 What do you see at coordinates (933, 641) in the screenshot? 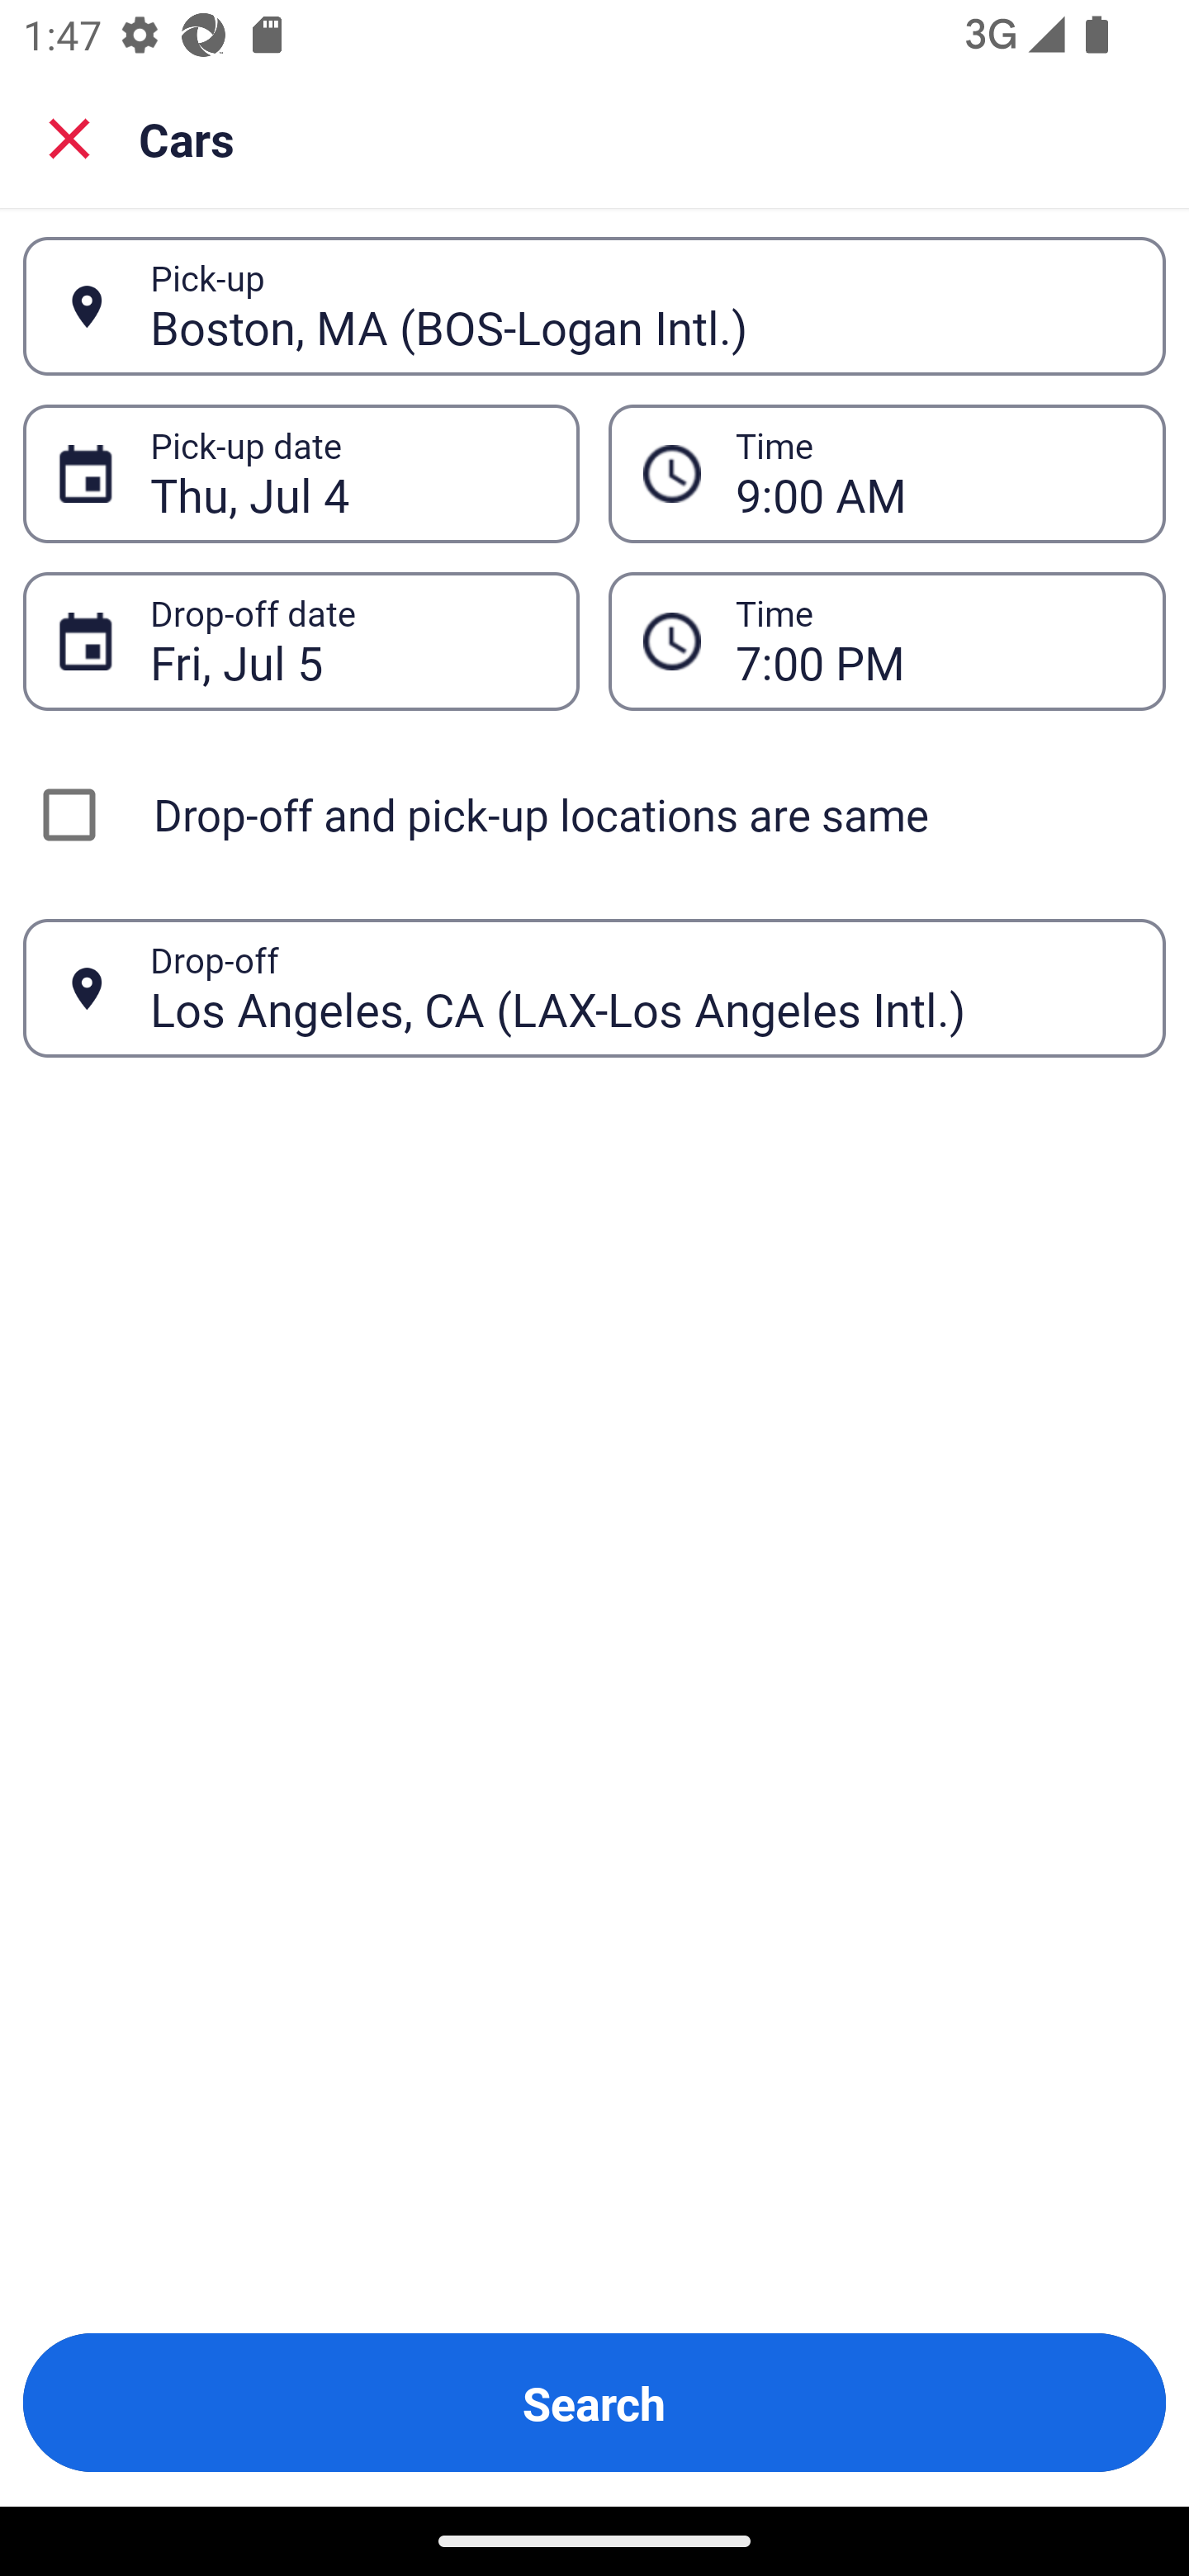
I see `7:00 PM` at bounding box center [933, 641].